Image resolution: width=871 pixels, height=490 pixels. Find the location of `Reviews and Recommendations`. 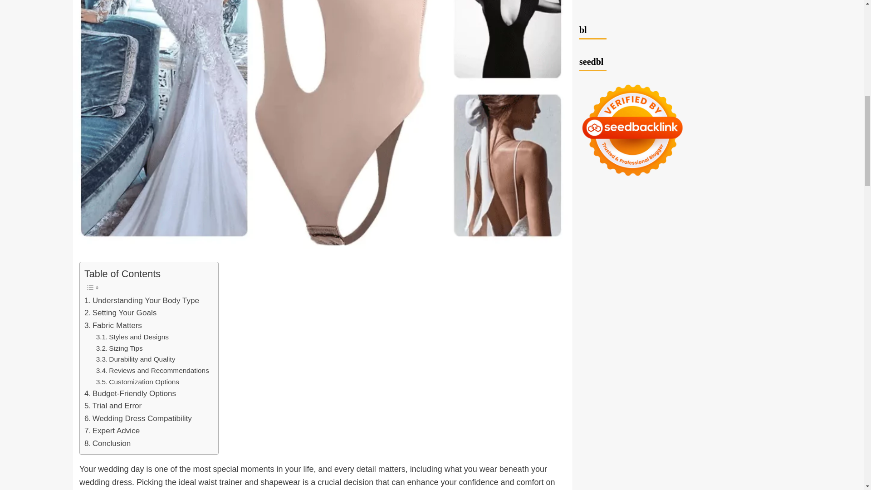

Reviews and Recommendations is located at coordinates (152, 371).